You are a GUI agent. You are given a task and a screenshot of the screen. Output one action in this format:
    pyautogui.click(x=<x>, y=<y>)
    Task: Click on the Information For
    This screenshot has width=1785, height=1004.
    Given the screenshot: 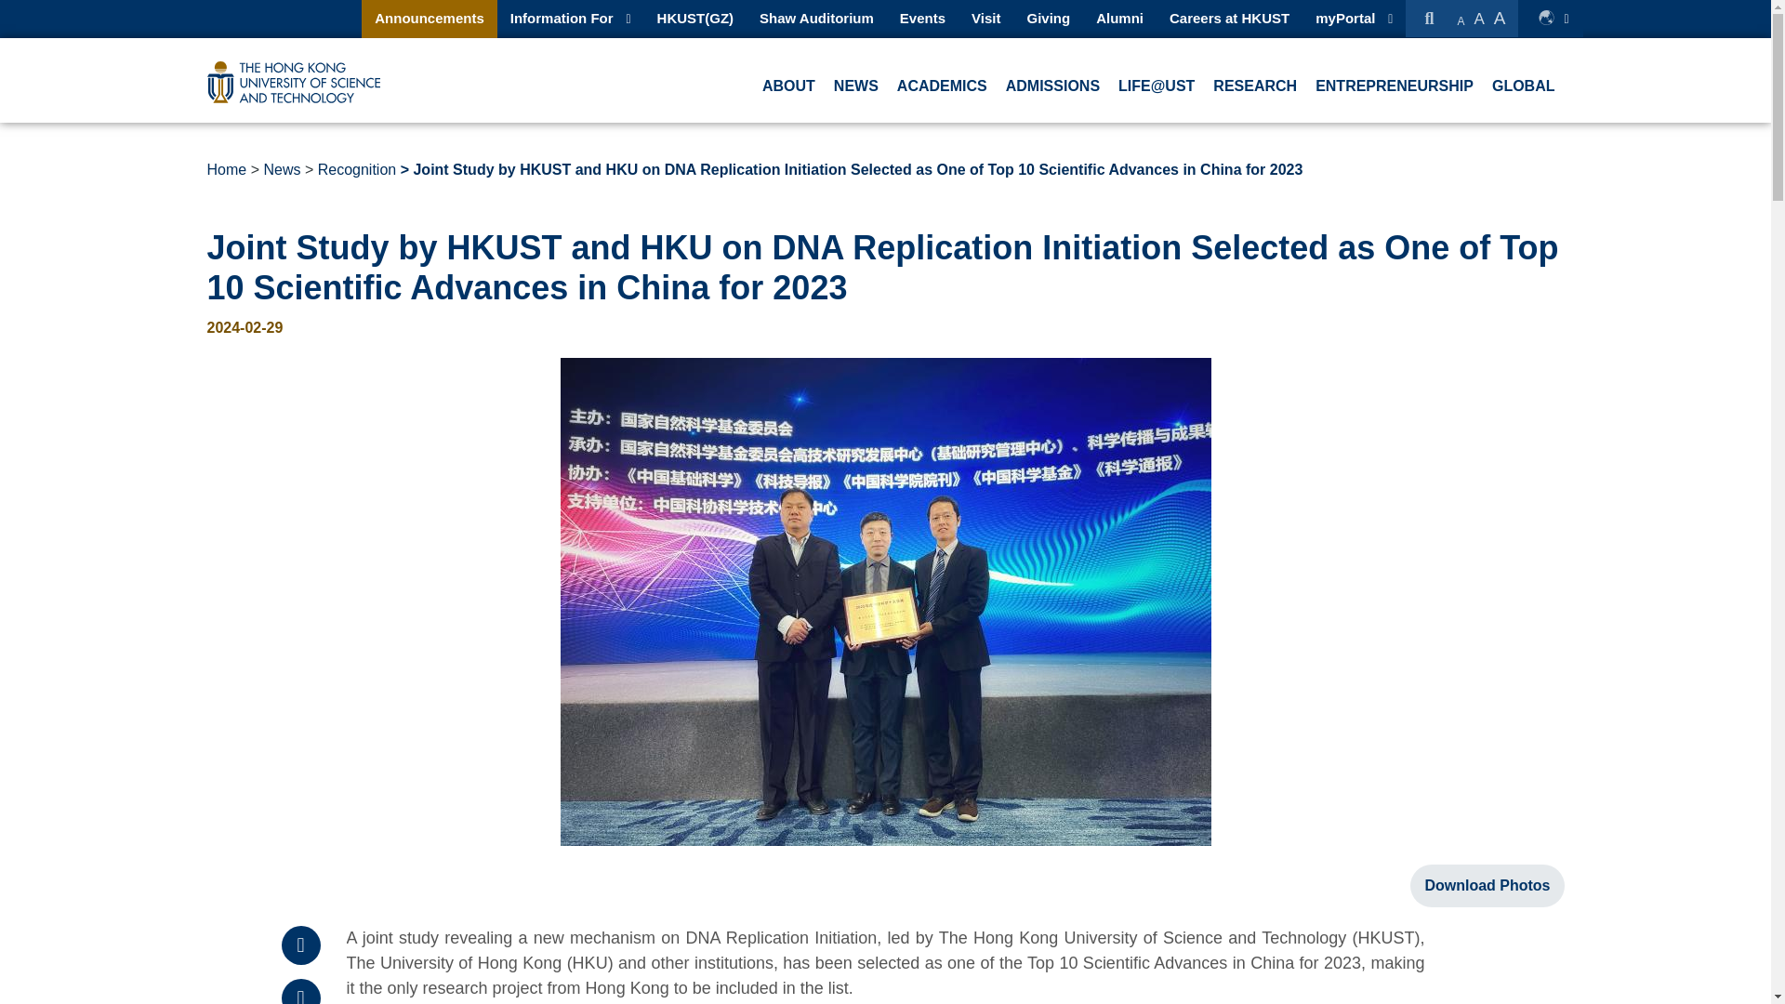 What is the action you would take?
    pyautogui.click(x=562, y=18)
    